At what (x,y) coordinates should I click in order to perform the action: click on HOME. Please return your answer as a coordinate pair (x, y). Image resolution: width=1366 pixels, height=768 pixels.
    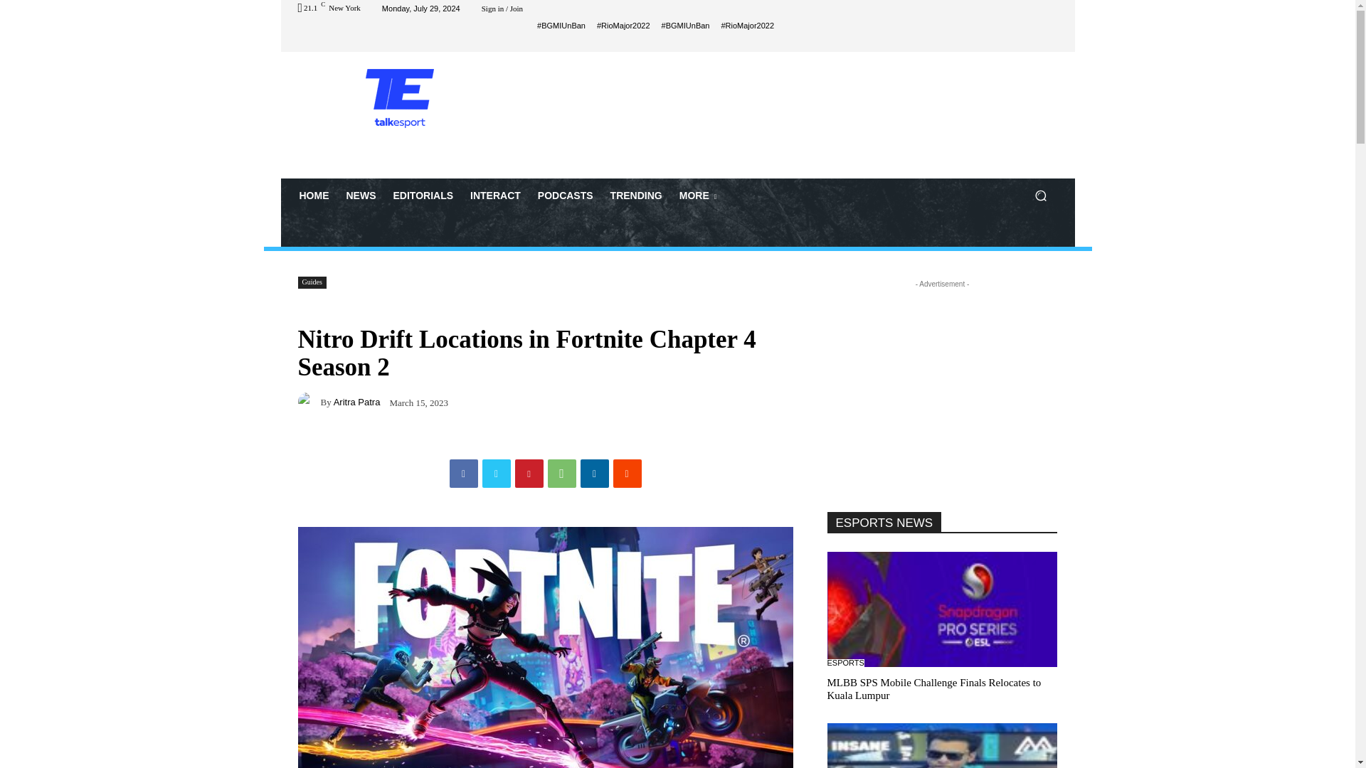
    Looking at the image, I should click on (313, 195).